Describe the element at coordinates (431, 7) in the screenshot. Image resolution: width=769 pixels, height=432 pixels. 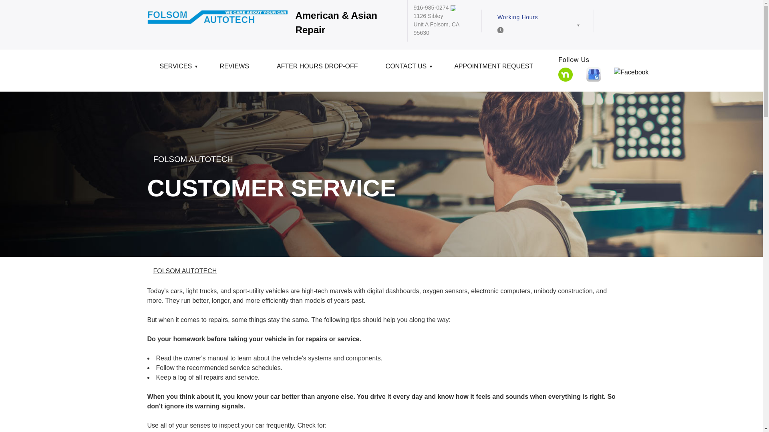
I see `916-985-0274` at that location.